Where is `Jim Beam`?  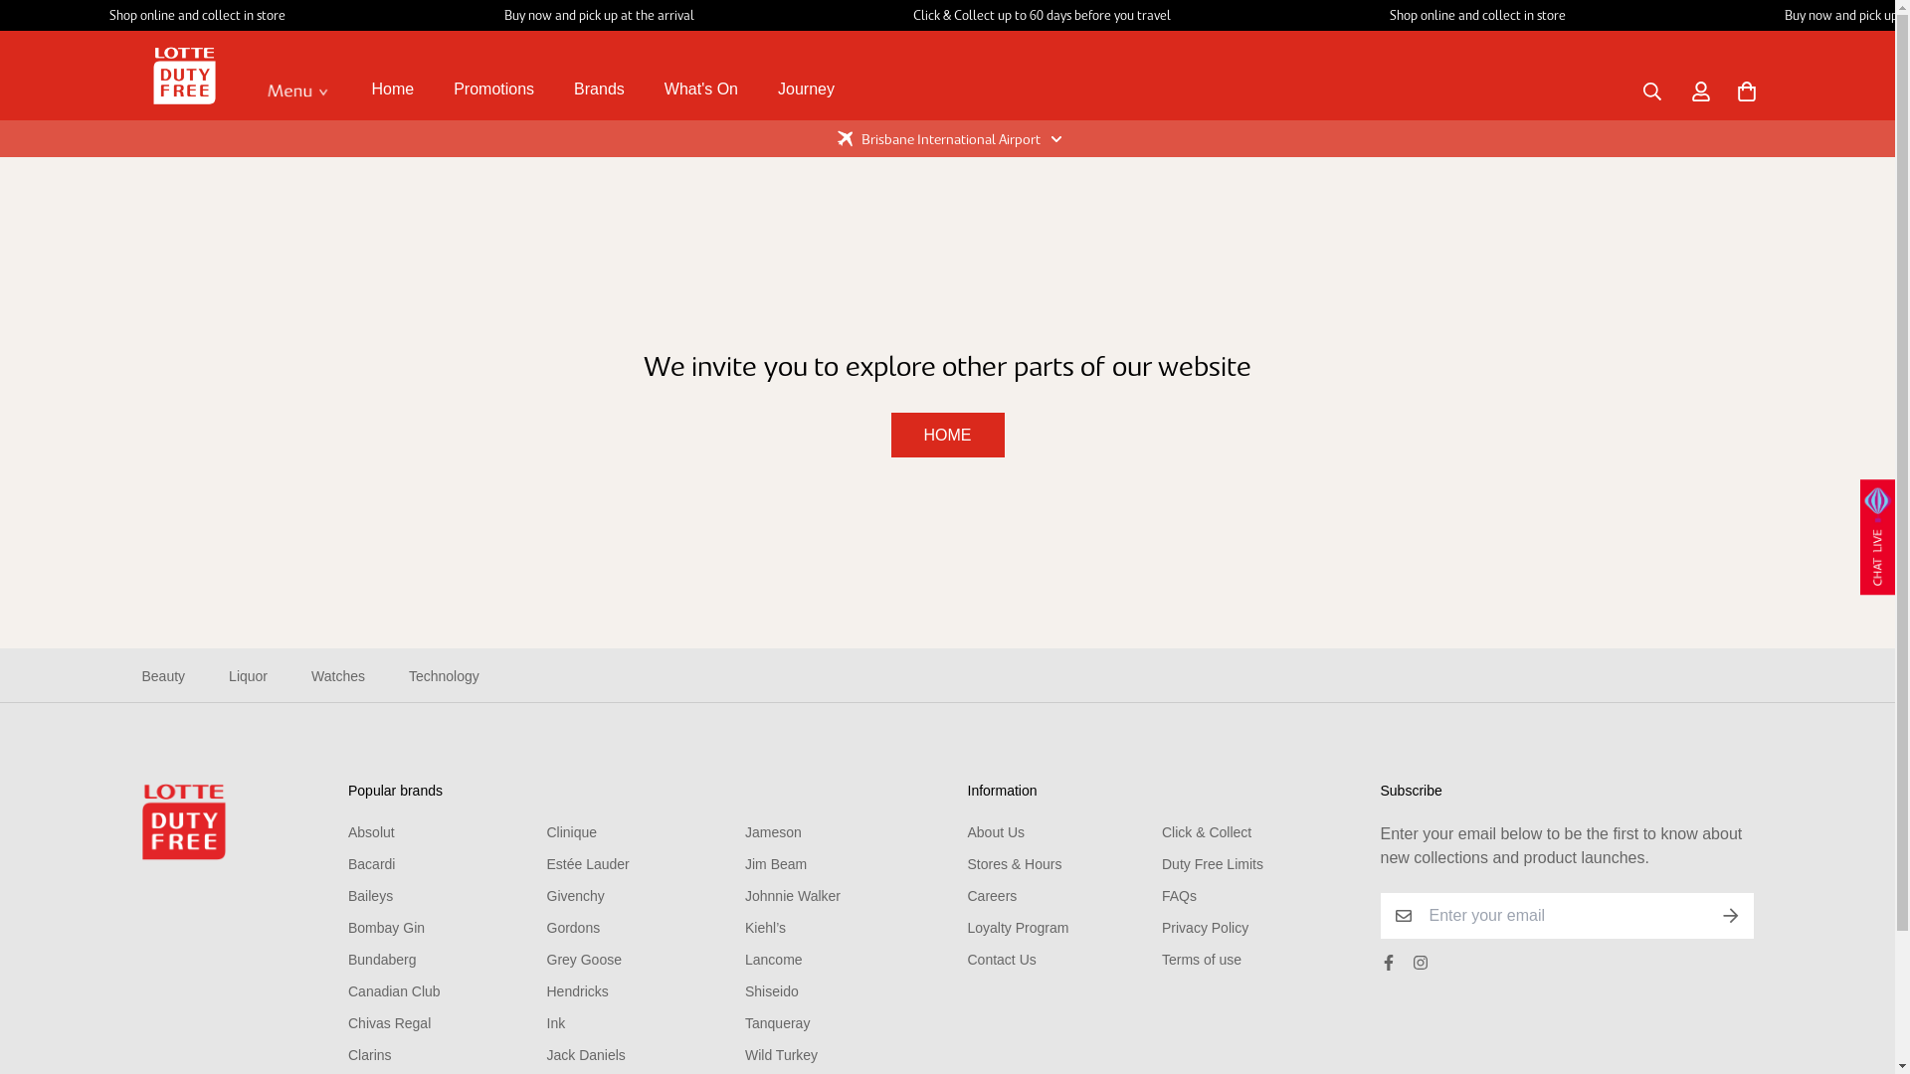 Jim Beam is located at coordinates (776, 864).